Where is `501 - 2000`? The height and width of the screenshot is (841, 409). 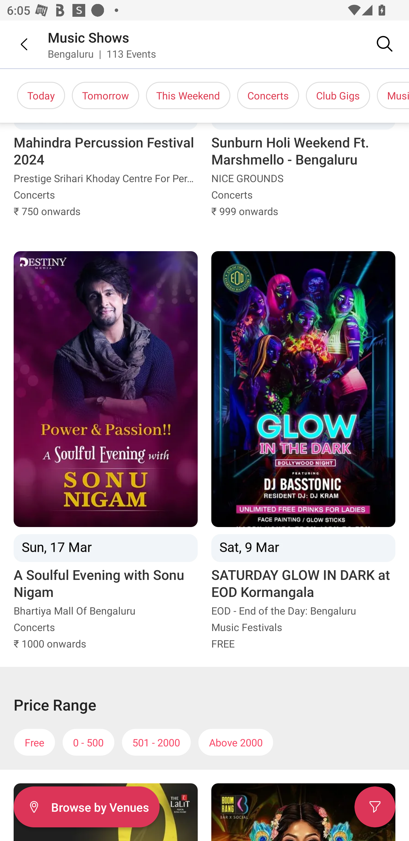 501 - 2000 is located at coordinates (156, 742).